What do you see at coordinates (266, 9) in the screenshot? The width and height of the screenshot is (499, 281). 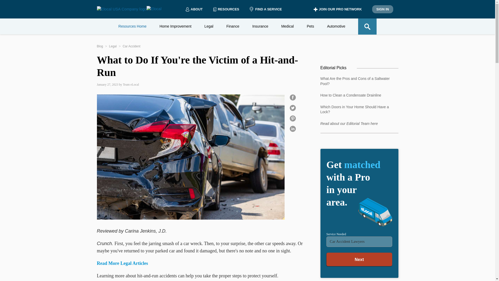 I see `FIND A SERVICE` at bounding box center [266, 9].